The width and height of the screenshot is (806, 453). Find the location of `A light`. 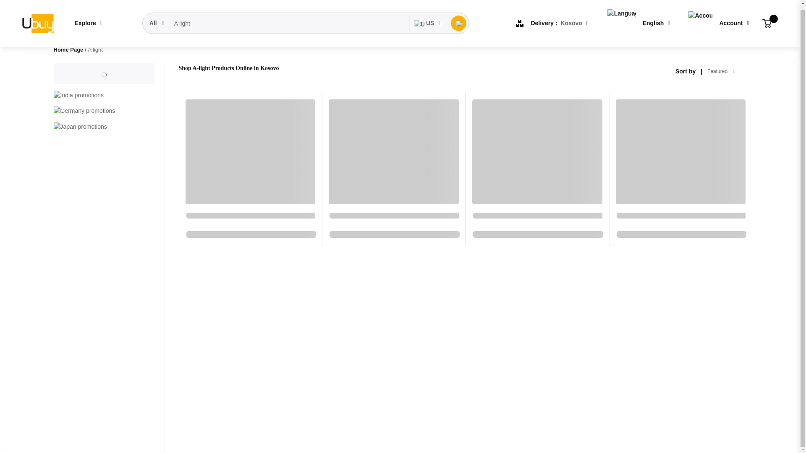

A light is located at coordinates (290, 20).